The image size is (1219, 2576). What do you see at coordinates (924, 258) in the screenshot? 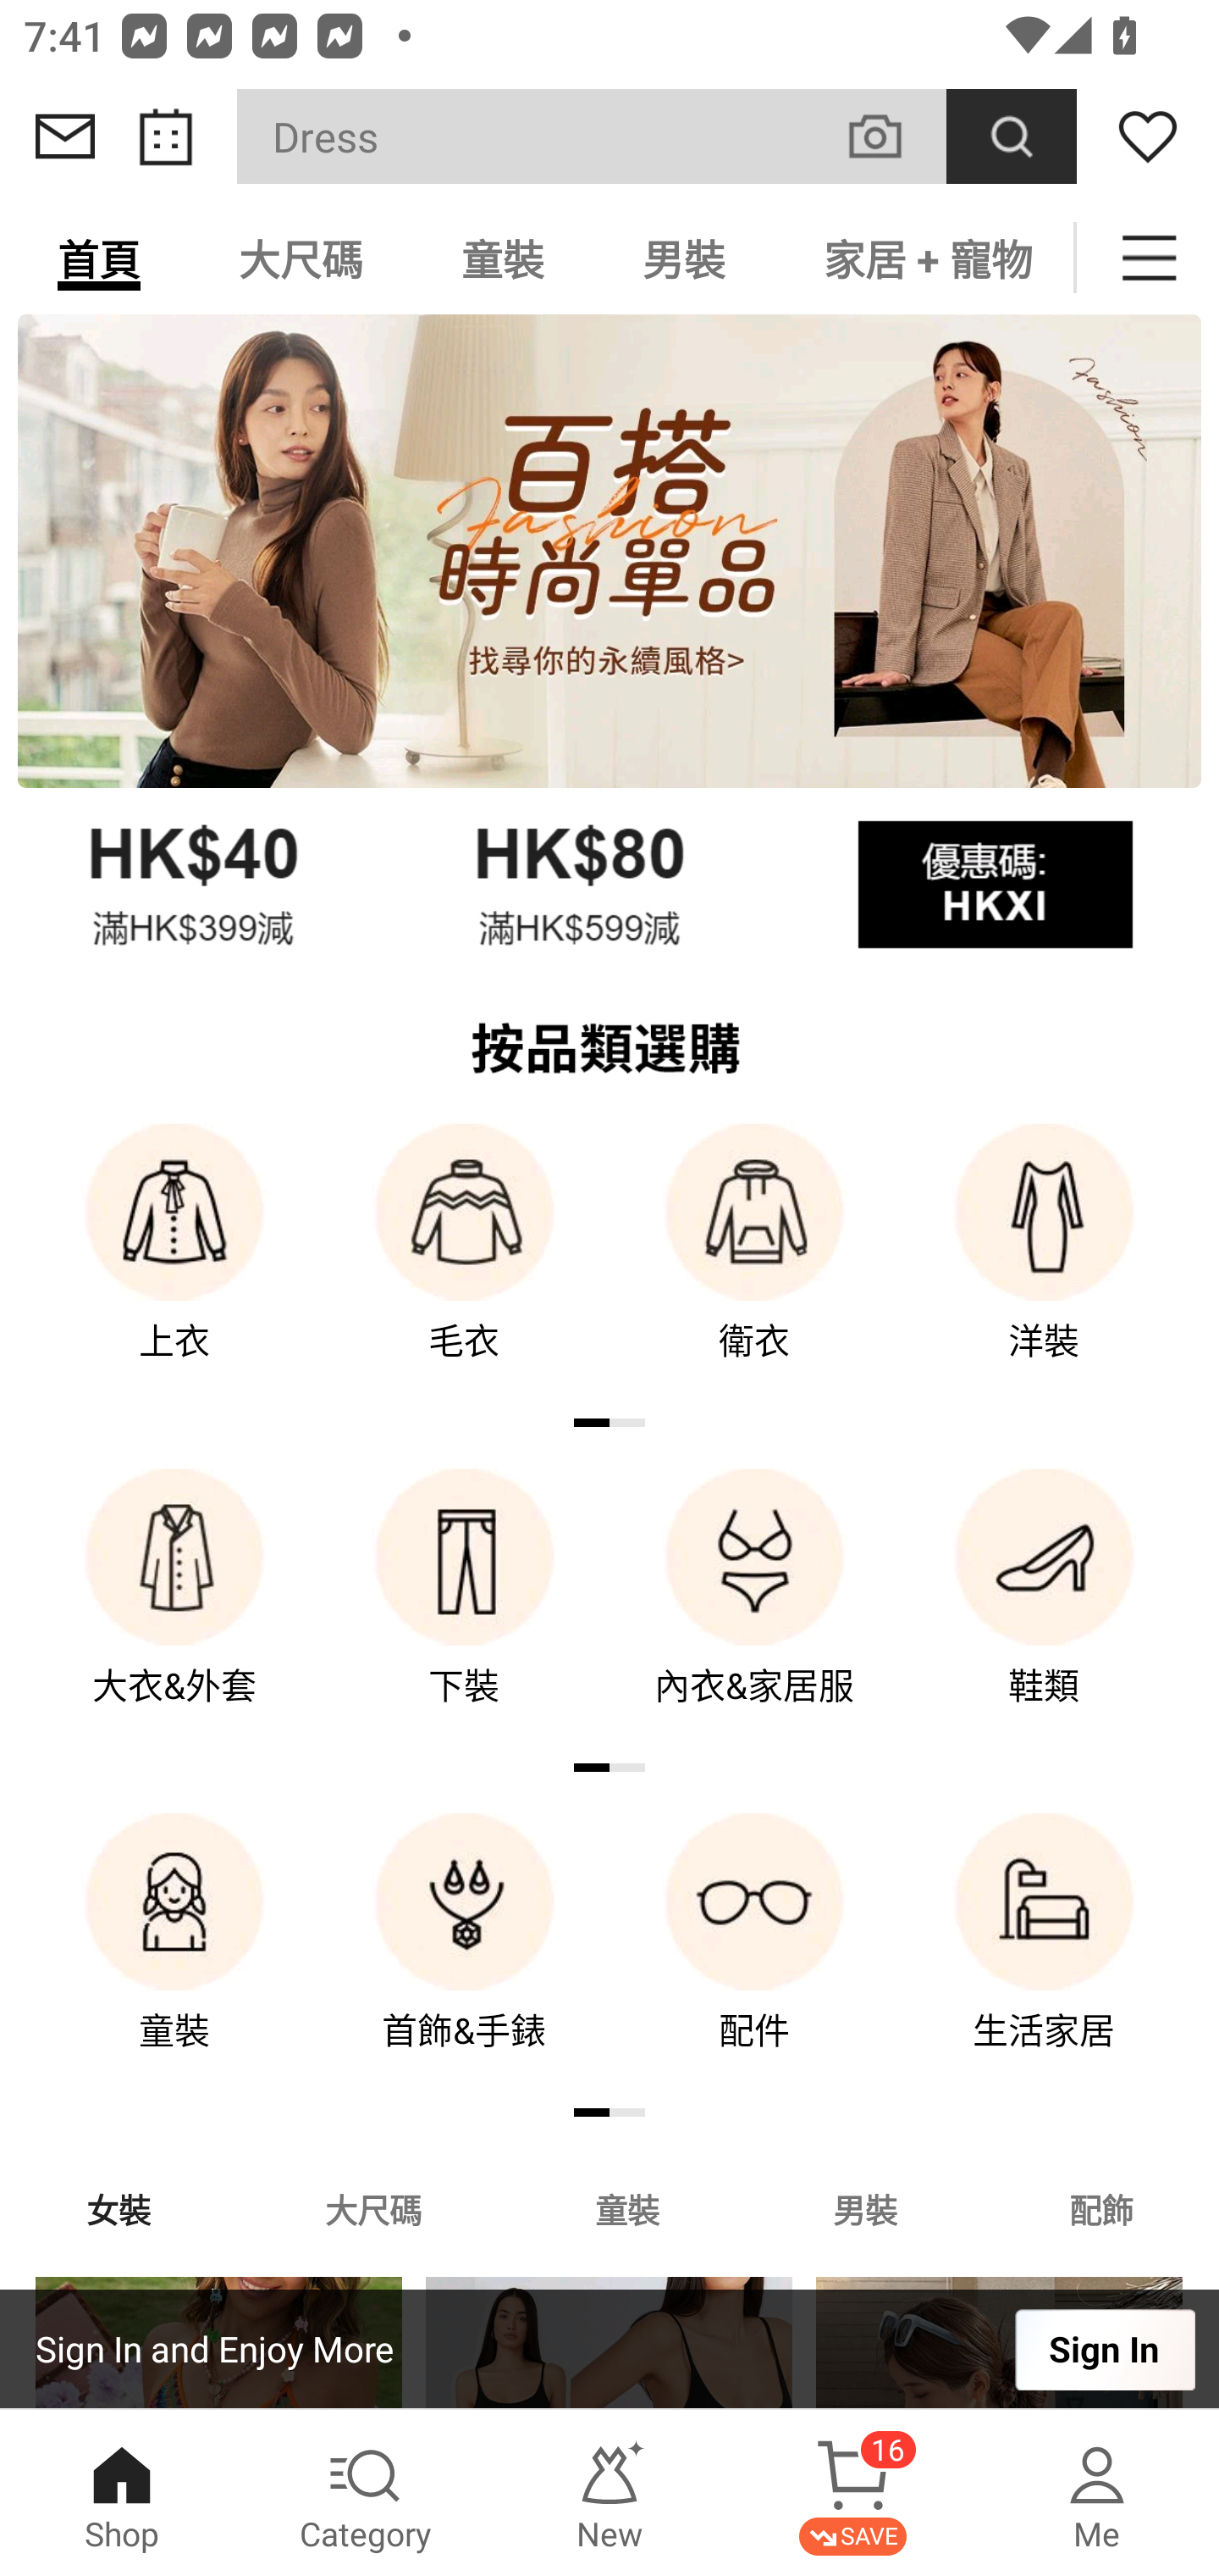
I see `家居 + 寵物` at bounding box center [924, 258].